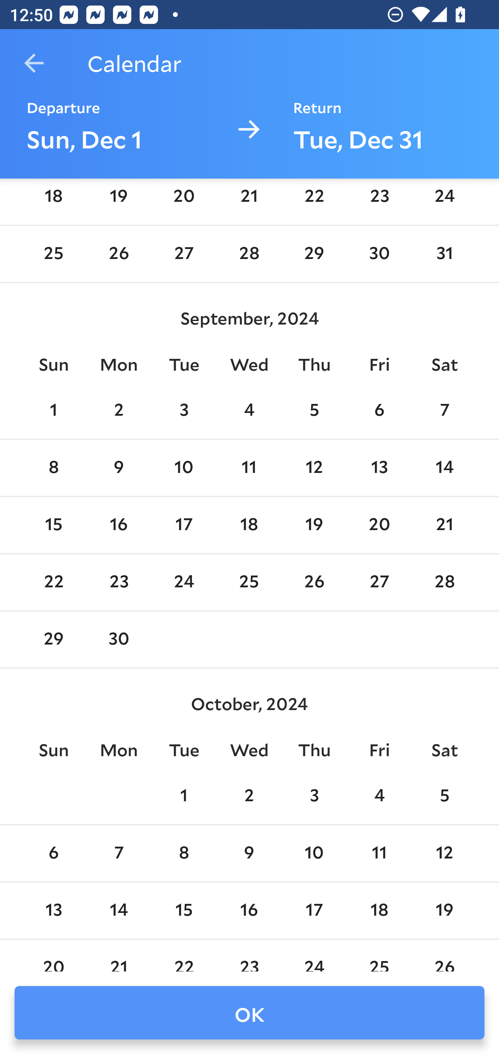 This screenshot has width=499, height=1054. Describe the element at coordinates (379, 411) in the screenshot. I see `6` at that location.